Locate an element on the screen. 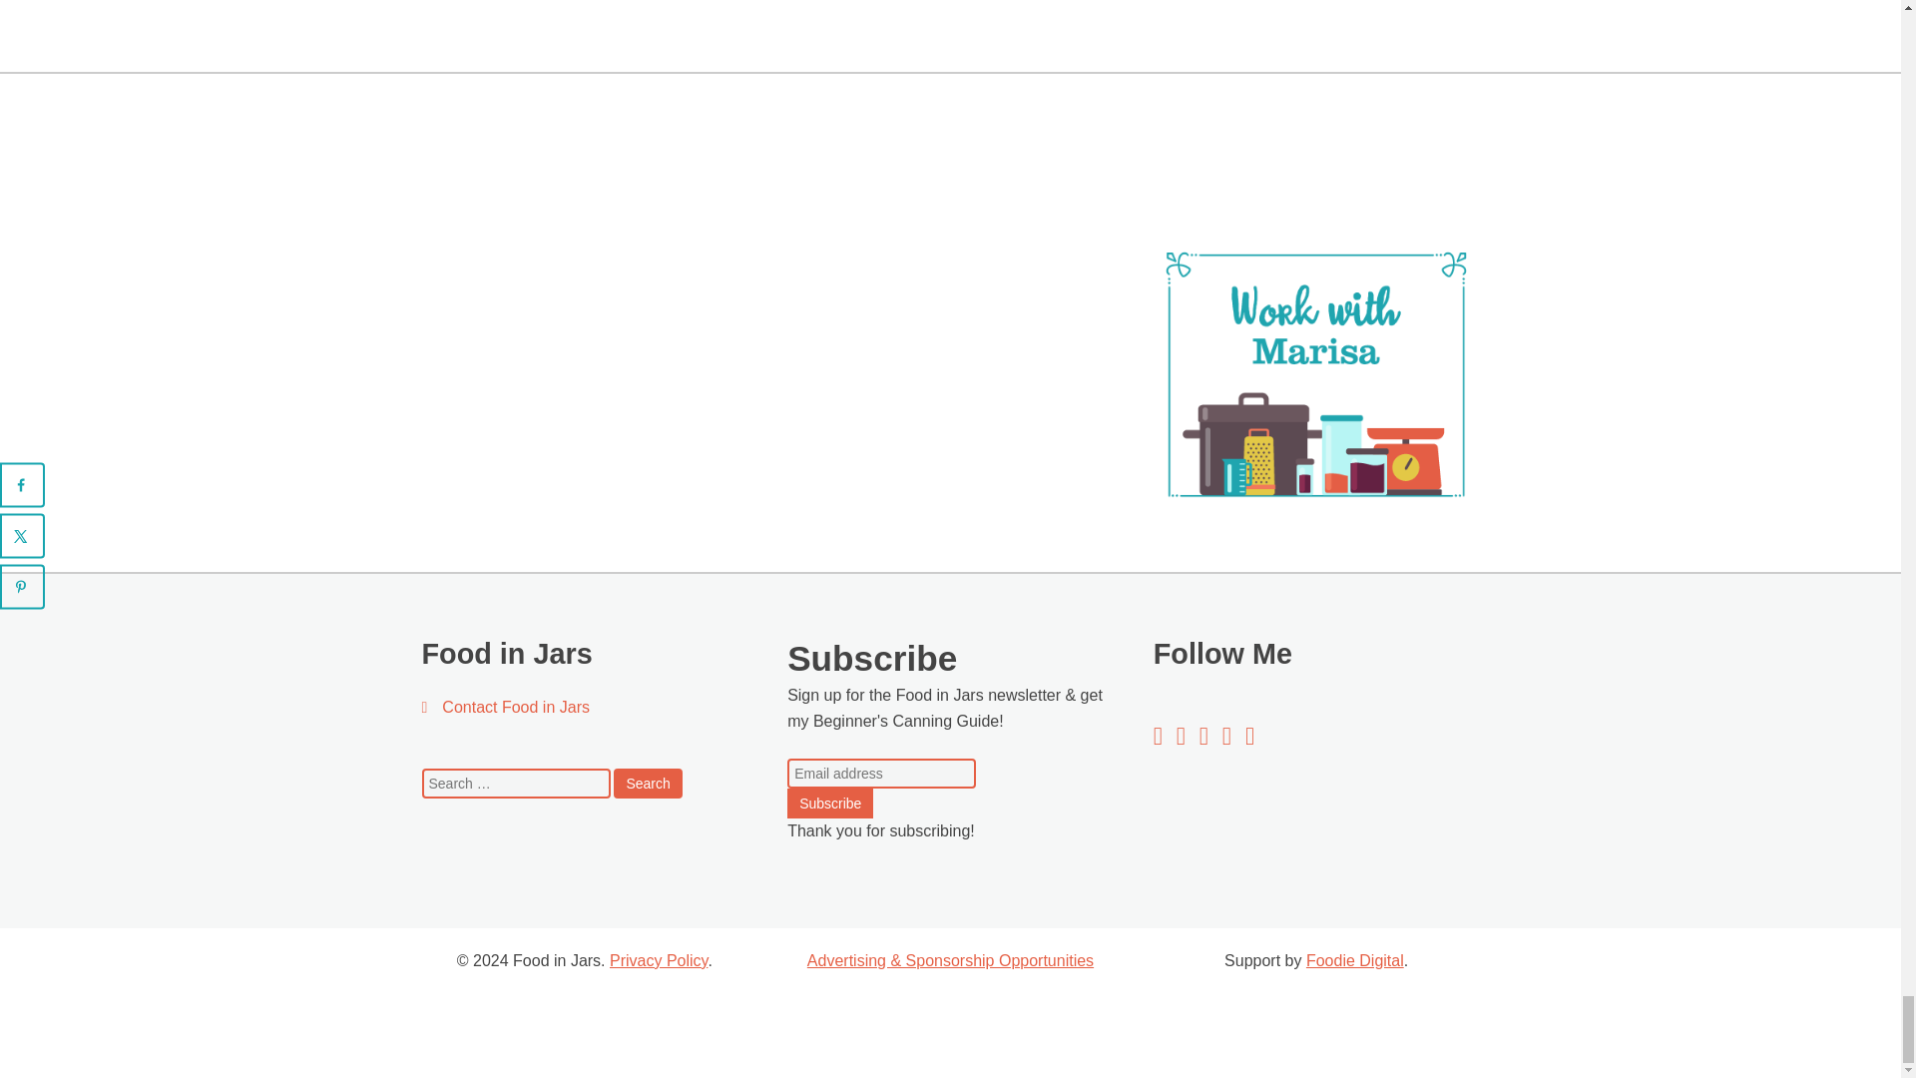 Image resolution: width=1916 pixels, height=1078 pixels. work-with-marisa is located at coordinates (1315, 375).